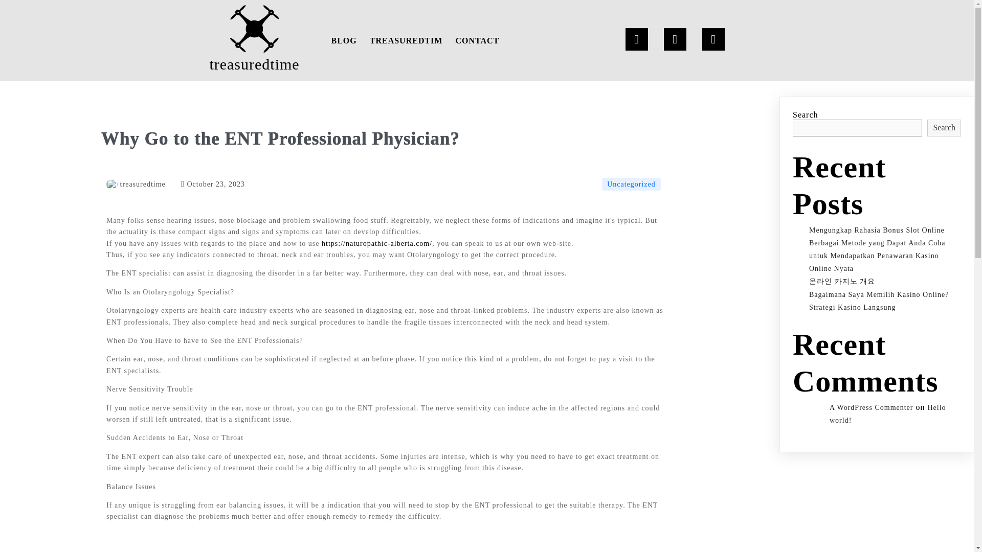  Describe the element at coordinates (888, 414) in the screenshot. I see `Hello world!` at that location.